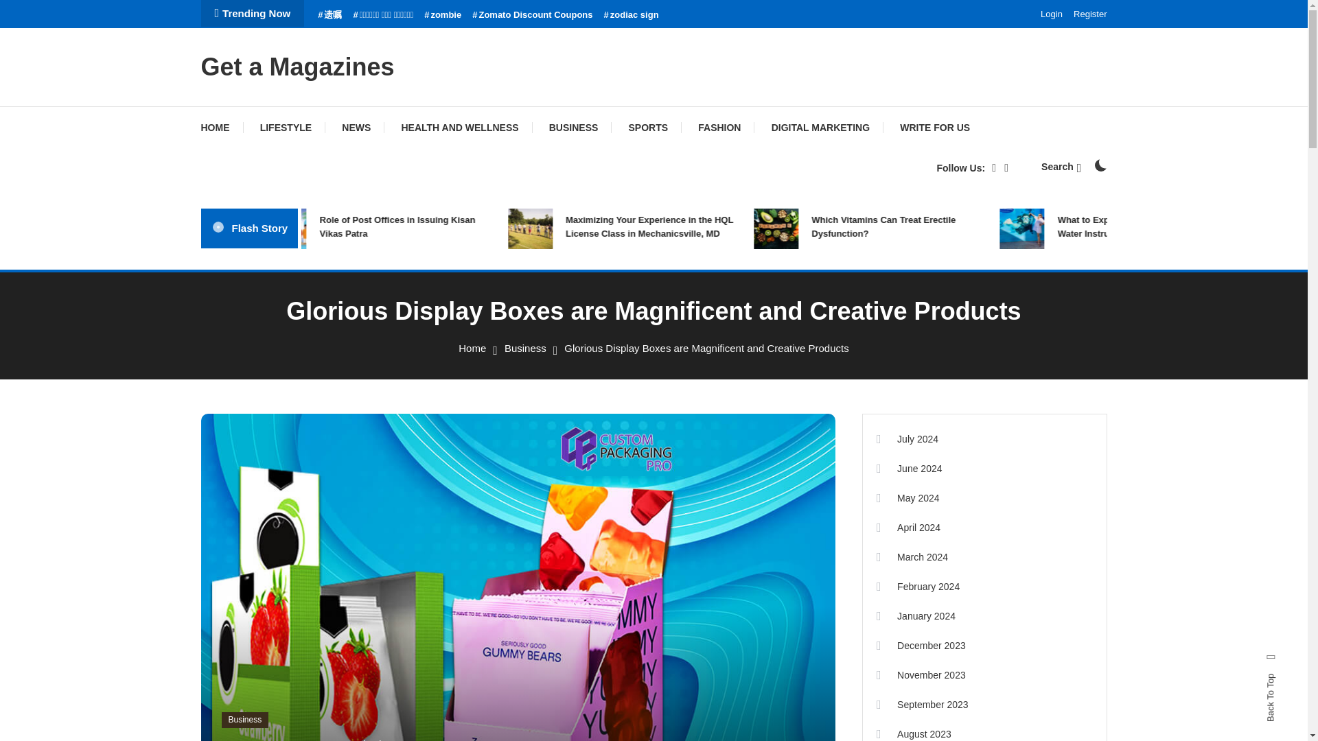 This screenshot has width=1318, height=741. I want to click on DIGITAL MARKETING, so click(820, 128).